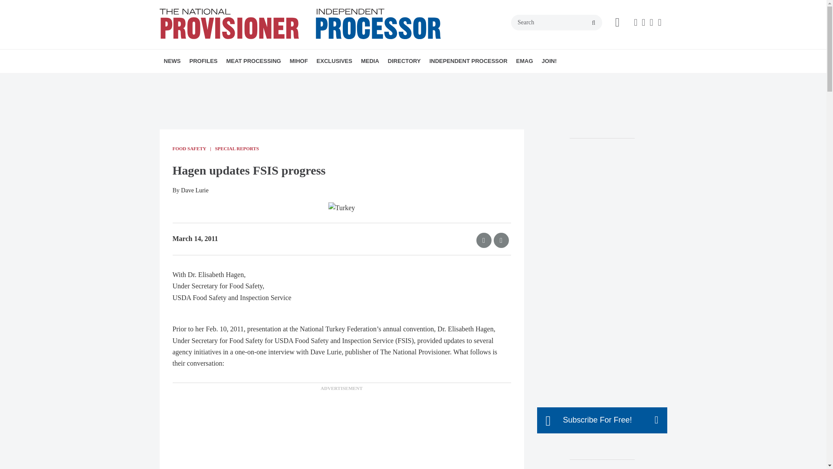 This screenshot has height=469, width=833. I want to click on PACKAGING, so click(284, 80).